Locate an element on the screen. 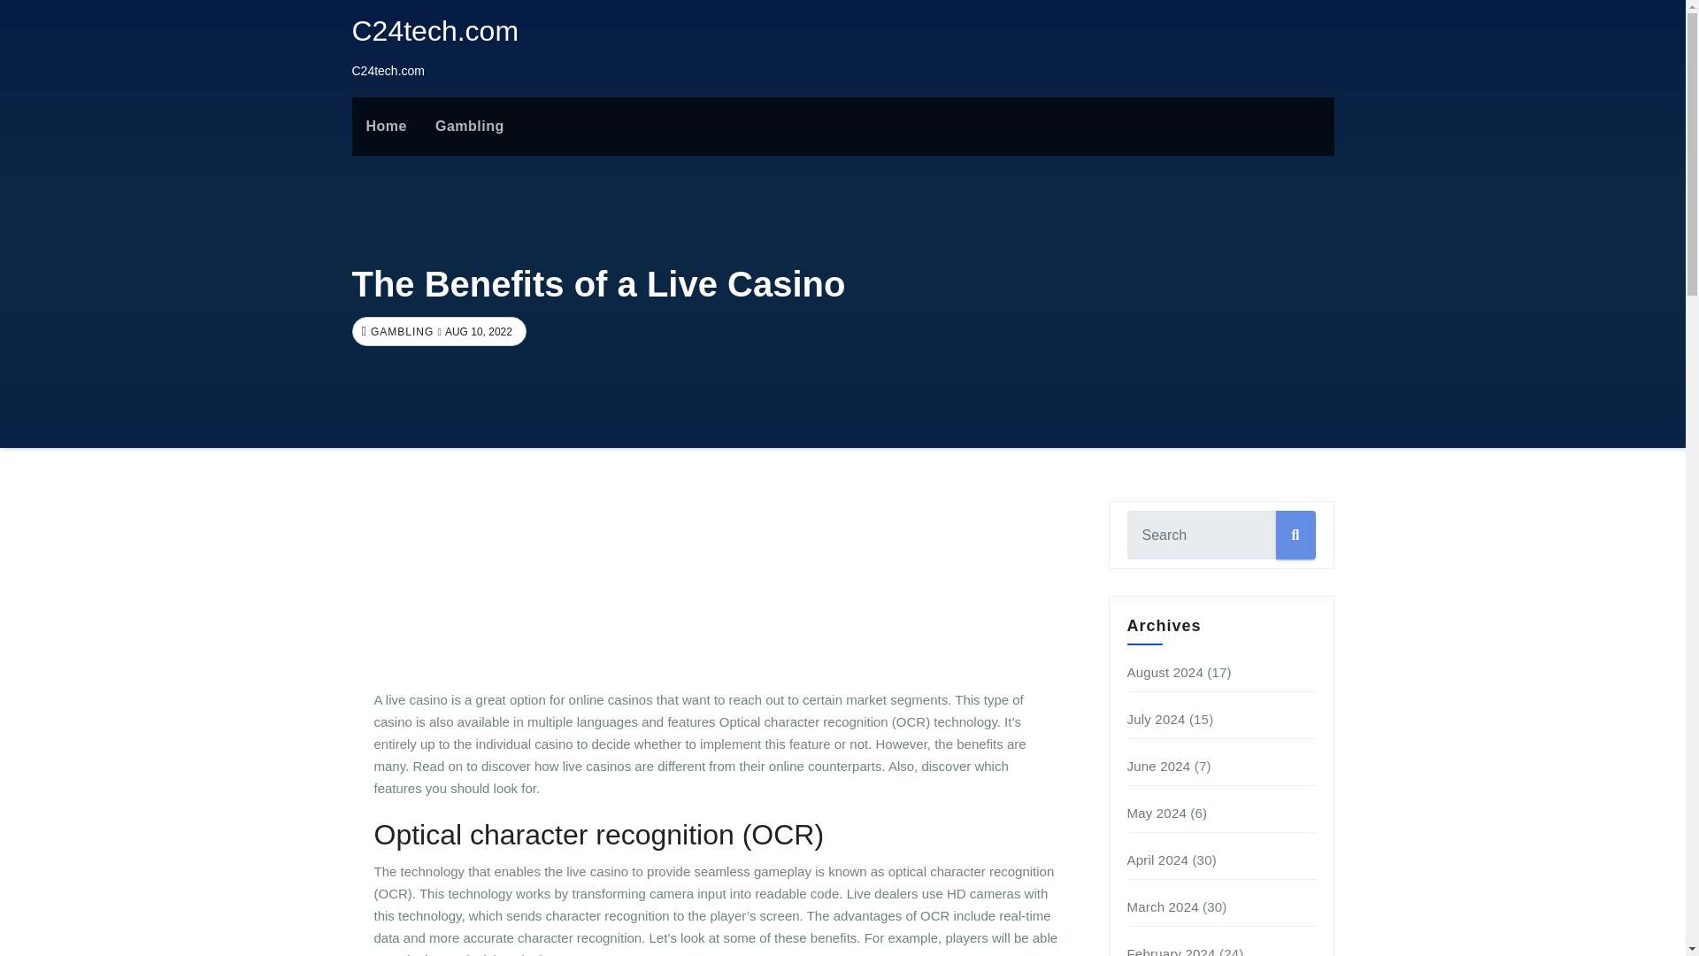 Image resolution: width=1699 pixels, height=956 pixels. February 2024 is located at coordinates (1172, 951).